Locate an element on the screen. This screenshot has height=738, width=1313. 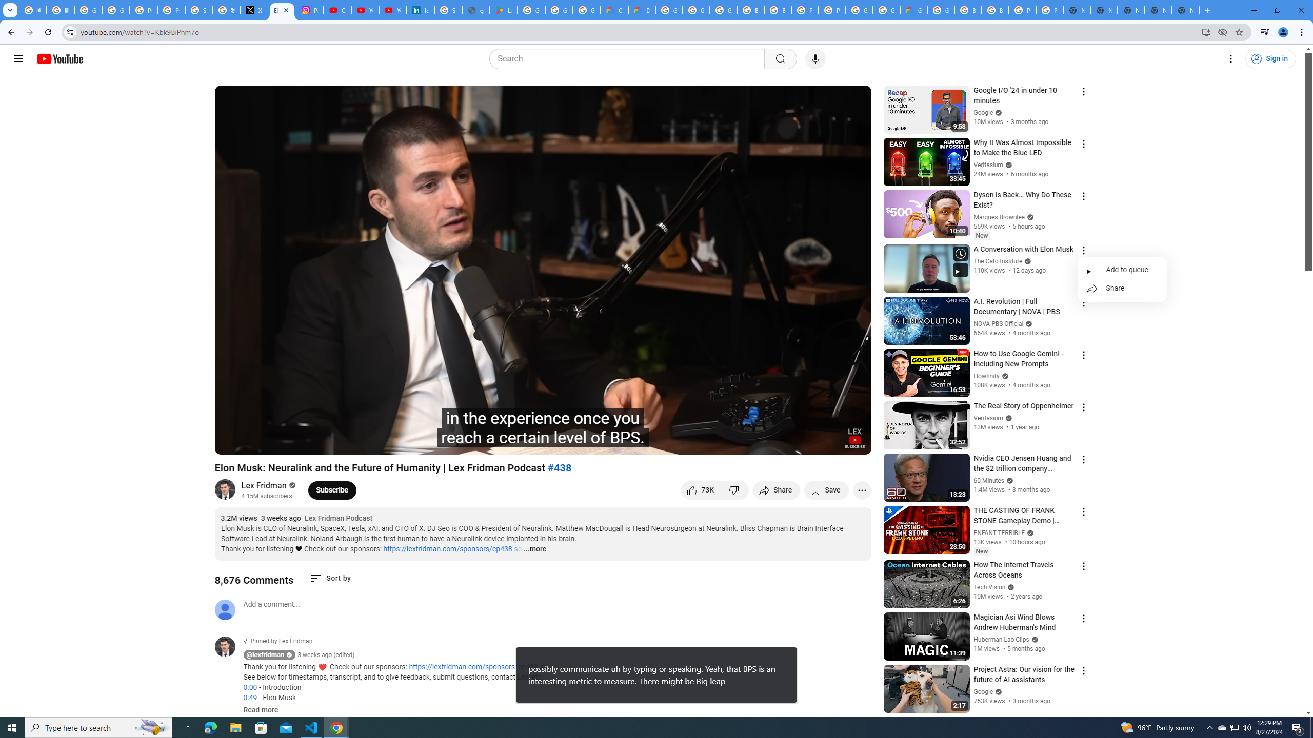
Settings is located at coordinates (1231, 59).